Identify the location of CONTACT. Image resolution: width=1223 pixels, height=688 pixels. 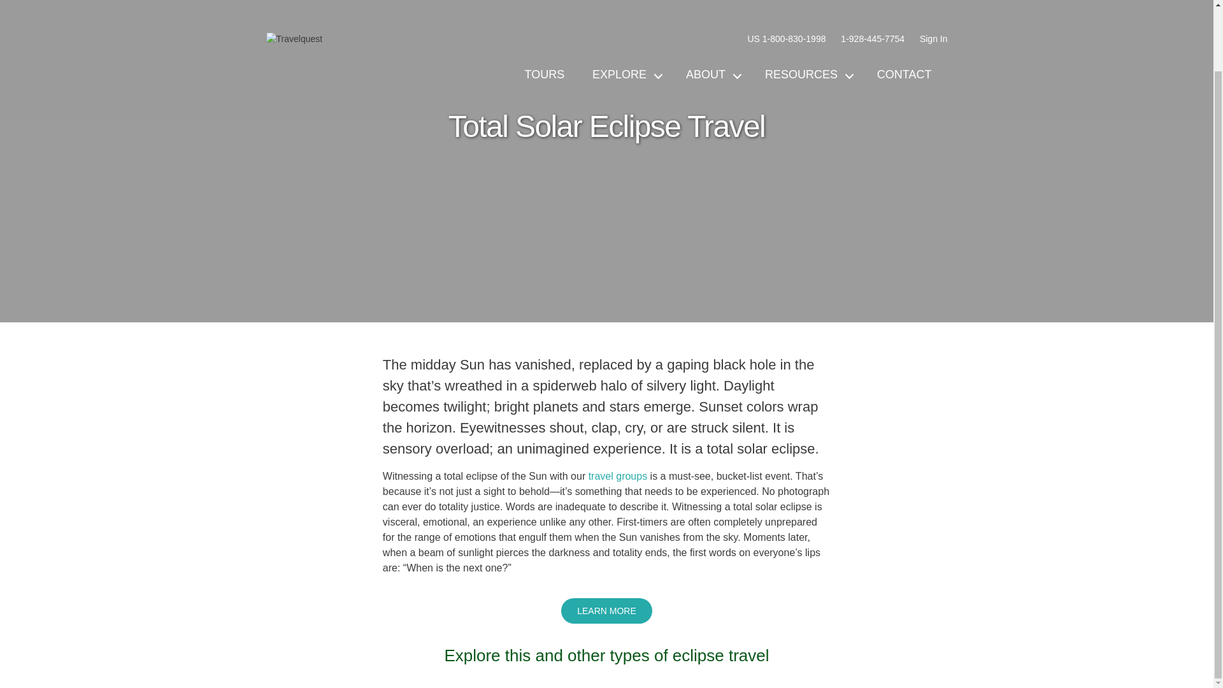
(905, 10).